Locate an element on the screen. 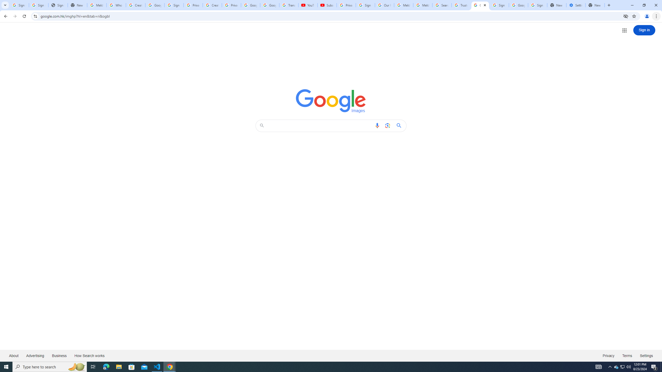 Image resolution: width=662 pixels, height=372 pixels. Advertising is located at coordinates (35, 355).